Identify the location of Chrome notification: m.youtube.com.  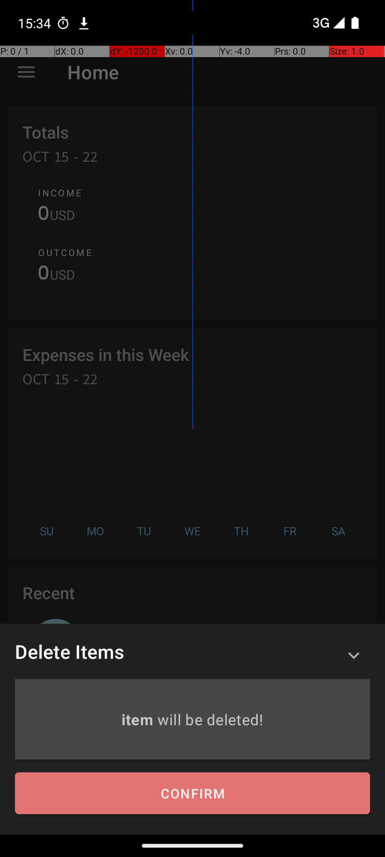
(84, 23).